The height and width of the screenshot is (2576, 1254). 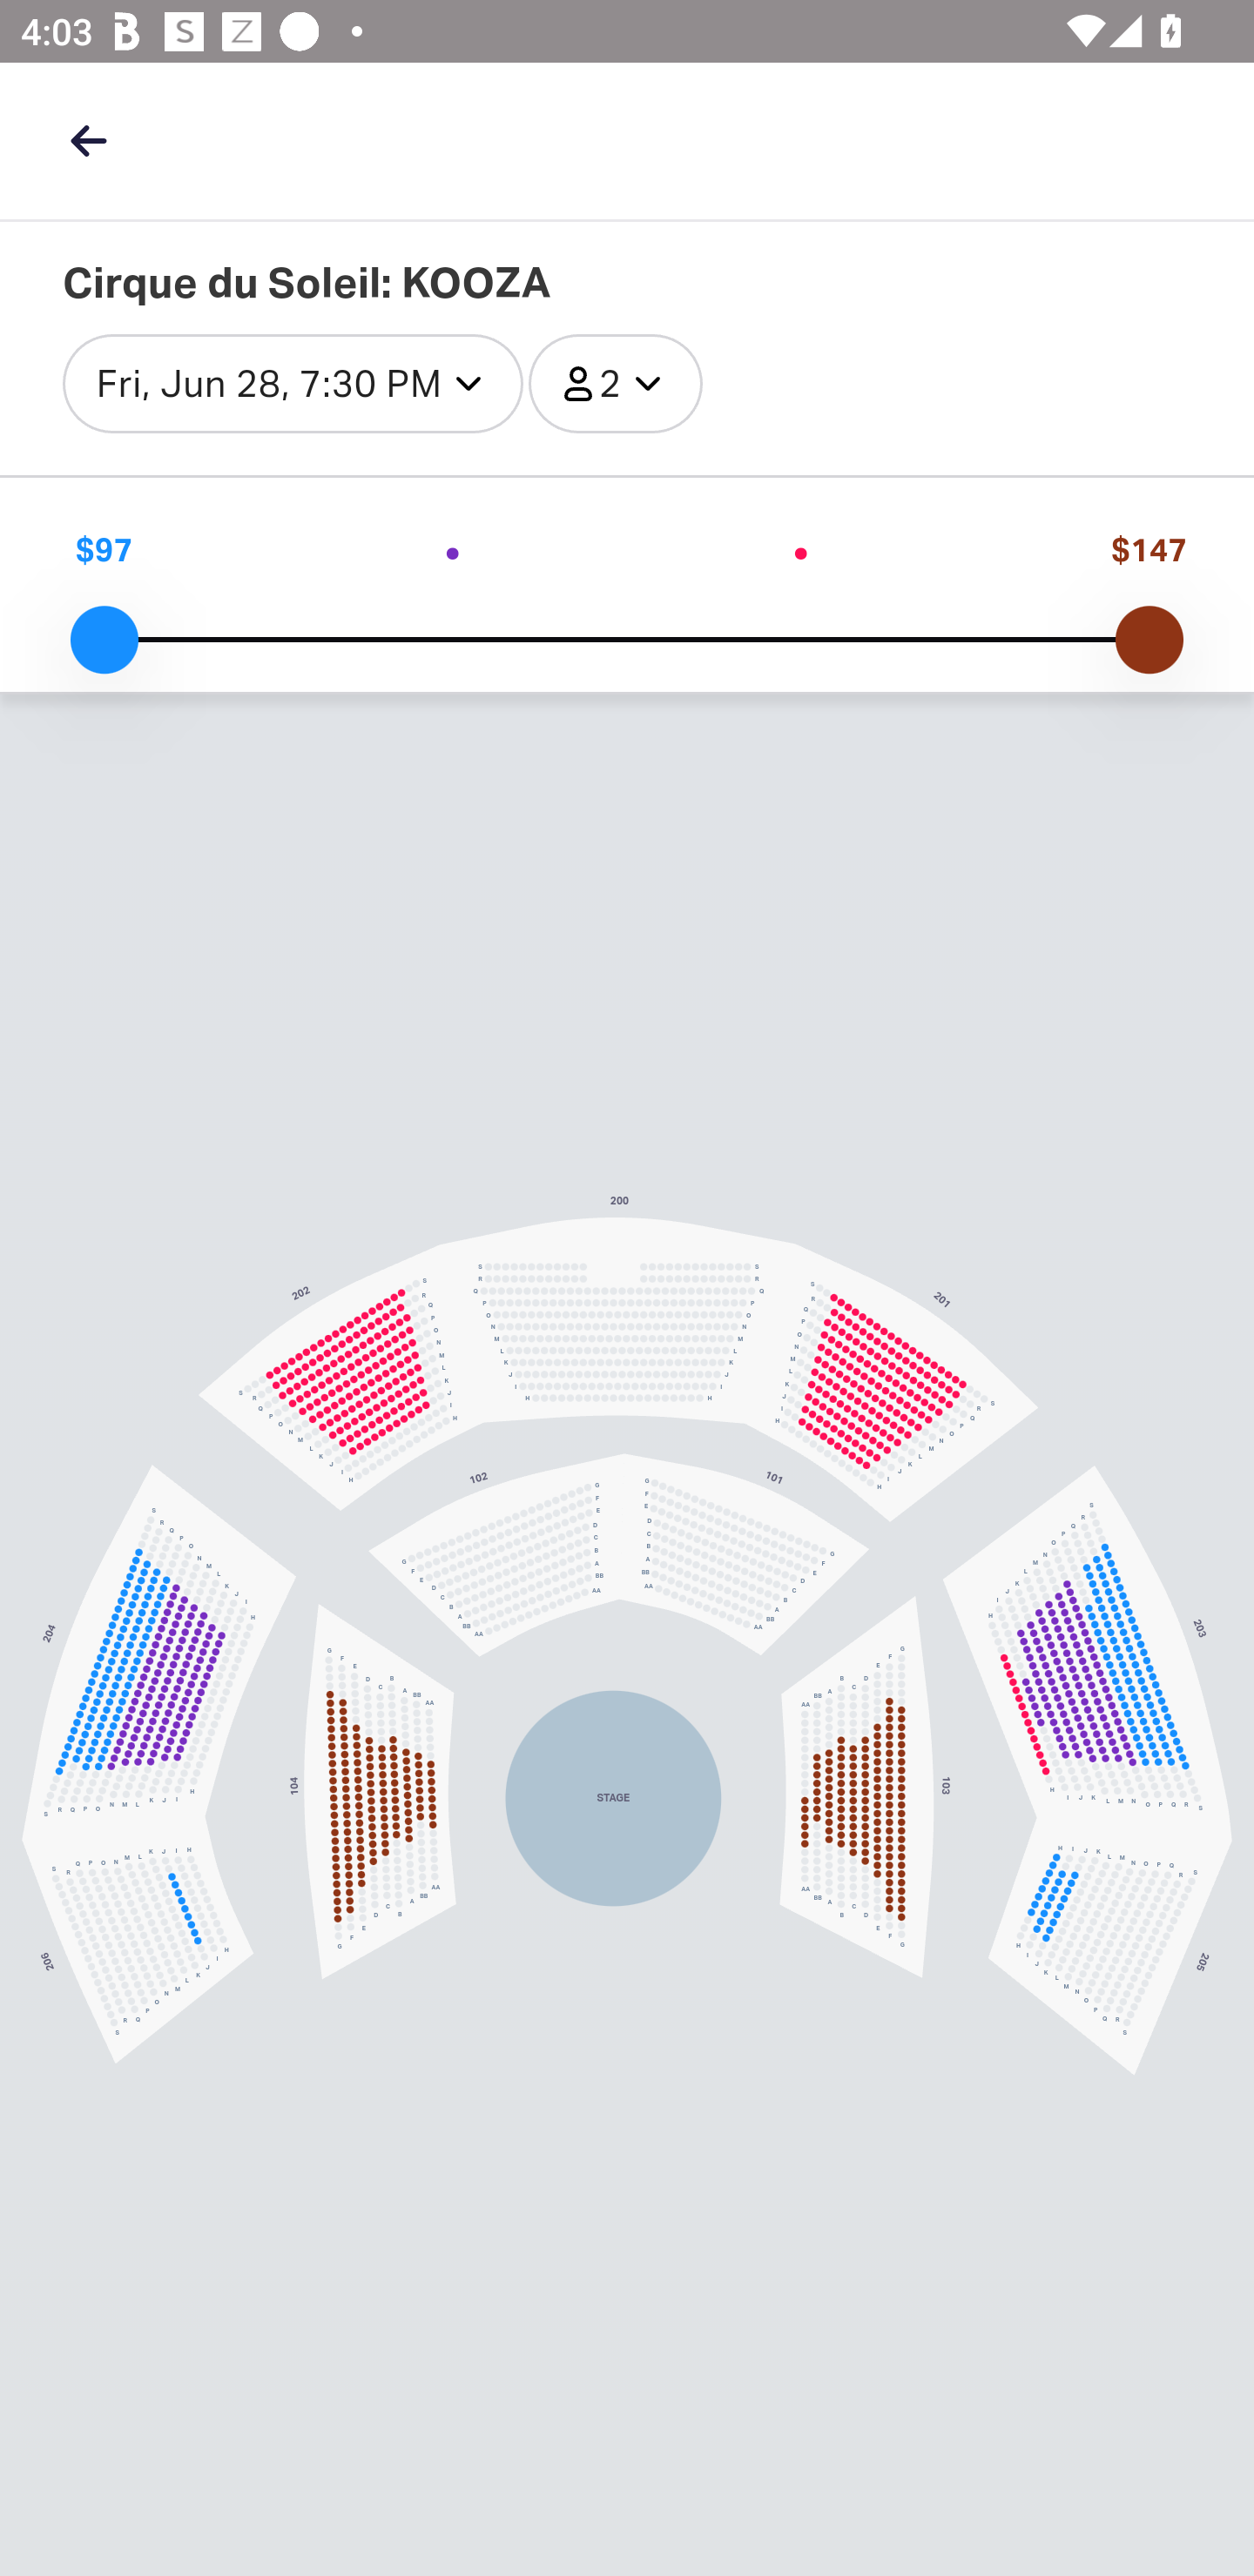 What do you see at coordinates (104, 637) in the screenshot?
I see `0.0` at bounding box center [104, 637].